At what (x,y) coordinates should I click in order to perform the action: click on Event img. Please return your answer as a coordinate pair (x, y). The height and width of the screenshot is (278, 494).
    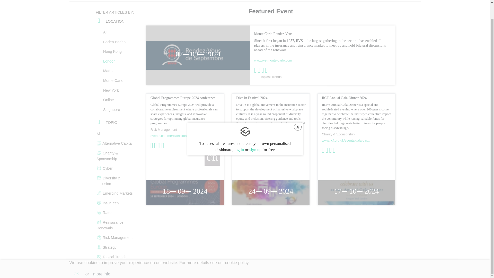
    Looking at the image, I should click on (271, 192).